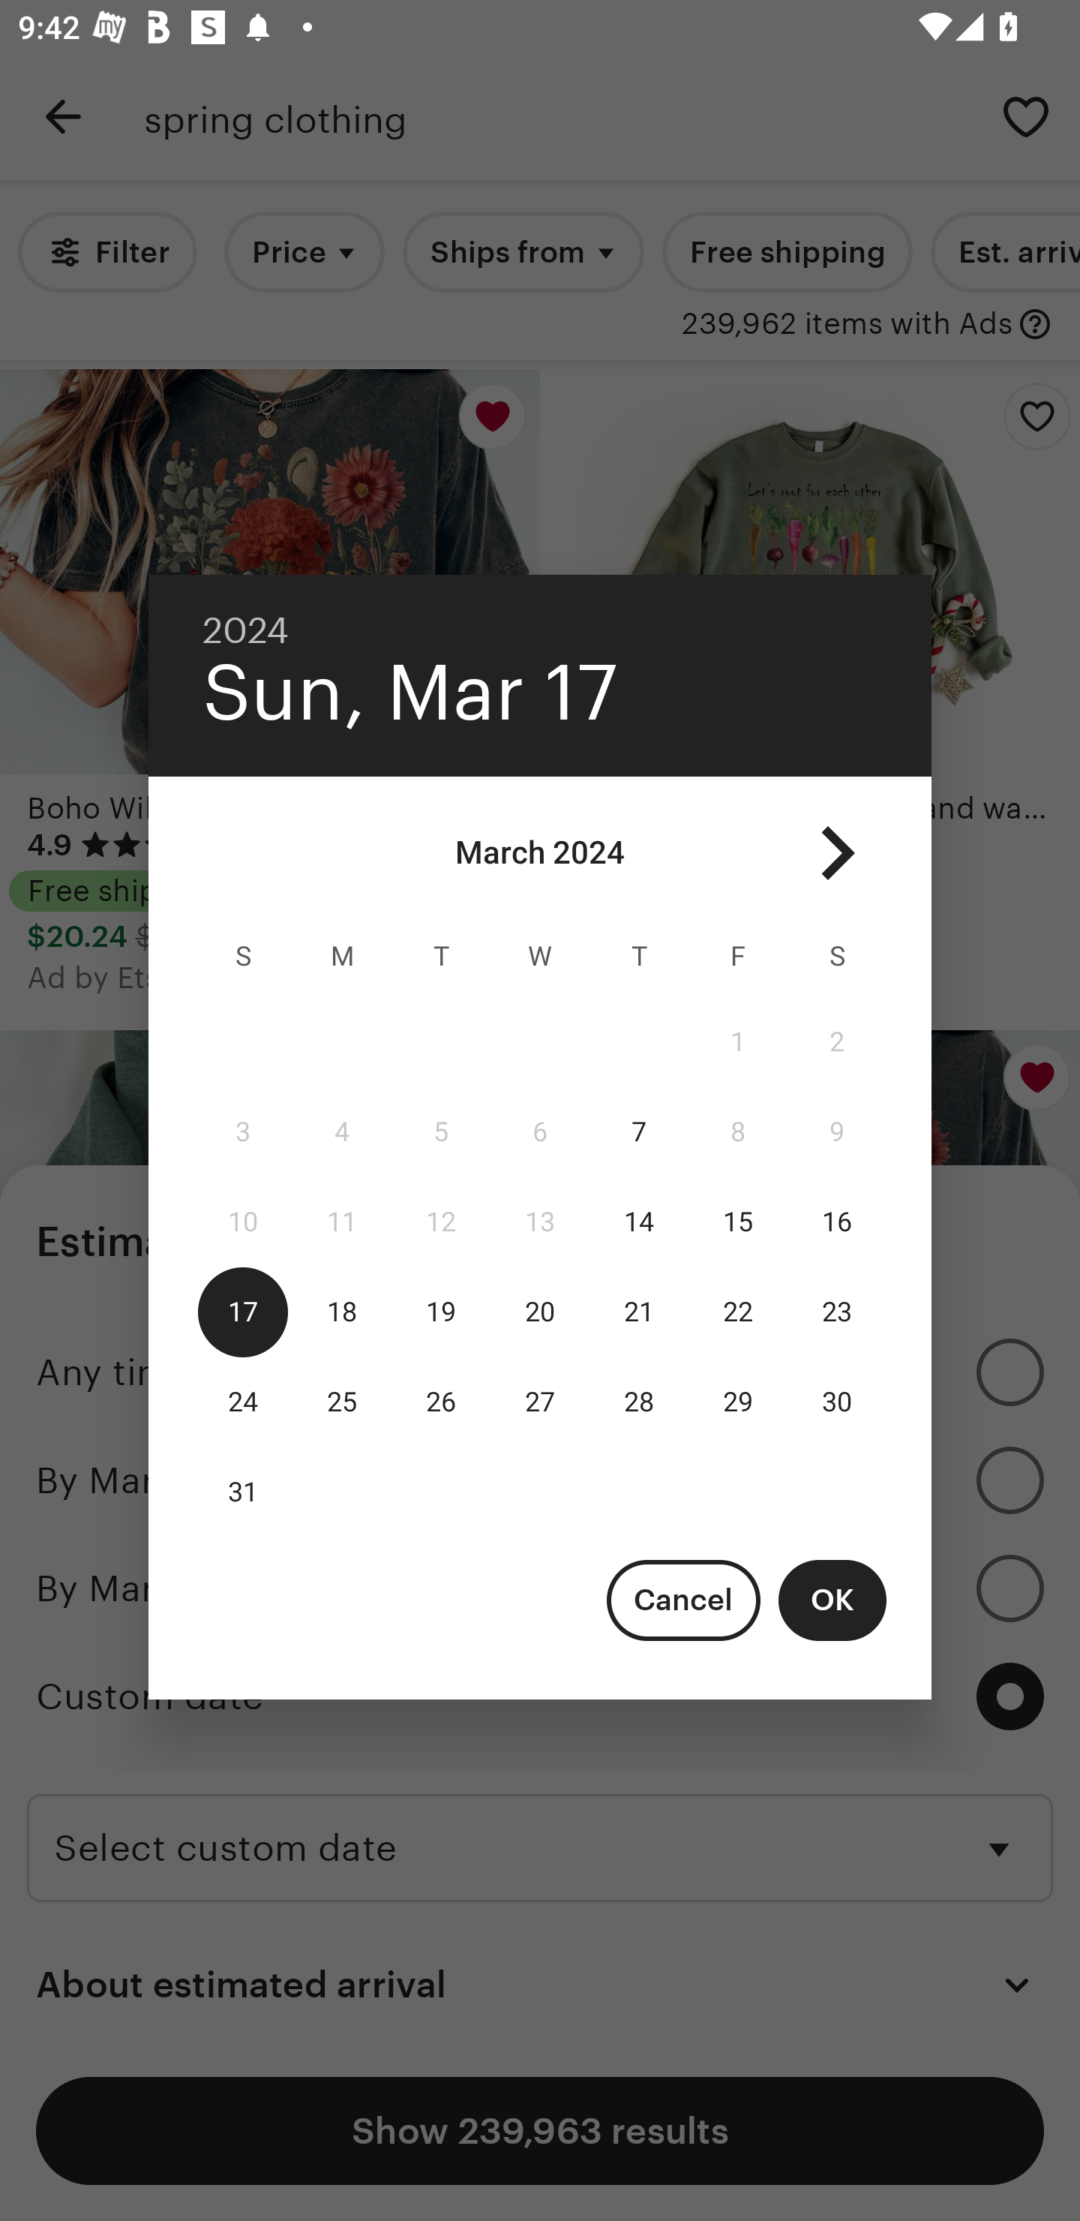  Describe the element at coordinates (243, 1492) in the screenshot. I see `31 31 March 2024` at that location.